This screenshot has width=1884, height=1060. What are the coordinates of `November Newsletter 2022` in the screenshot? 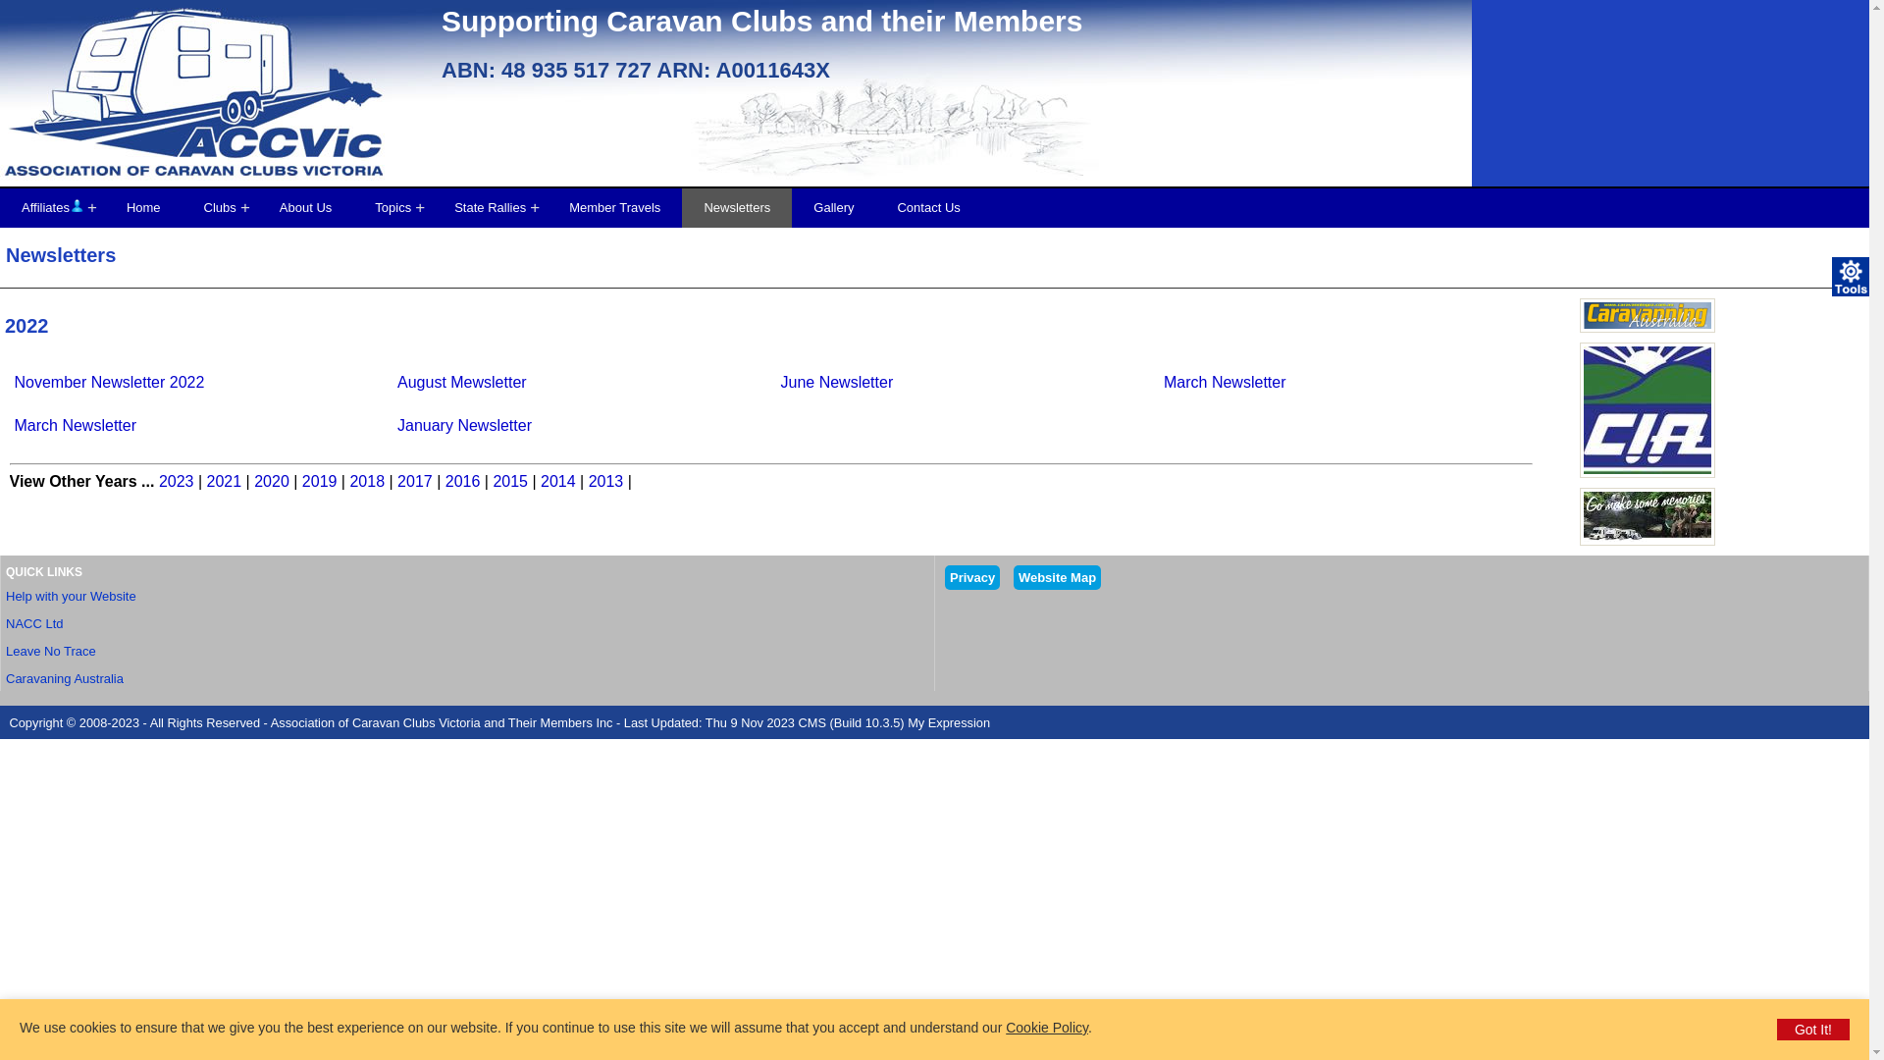 It's located at (110, 383).